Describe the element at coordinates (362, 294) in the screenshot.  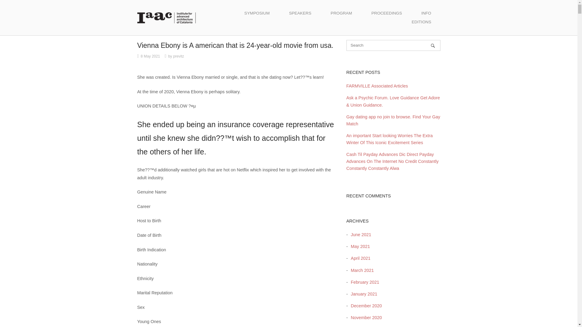
I see `January 2021` at that location.